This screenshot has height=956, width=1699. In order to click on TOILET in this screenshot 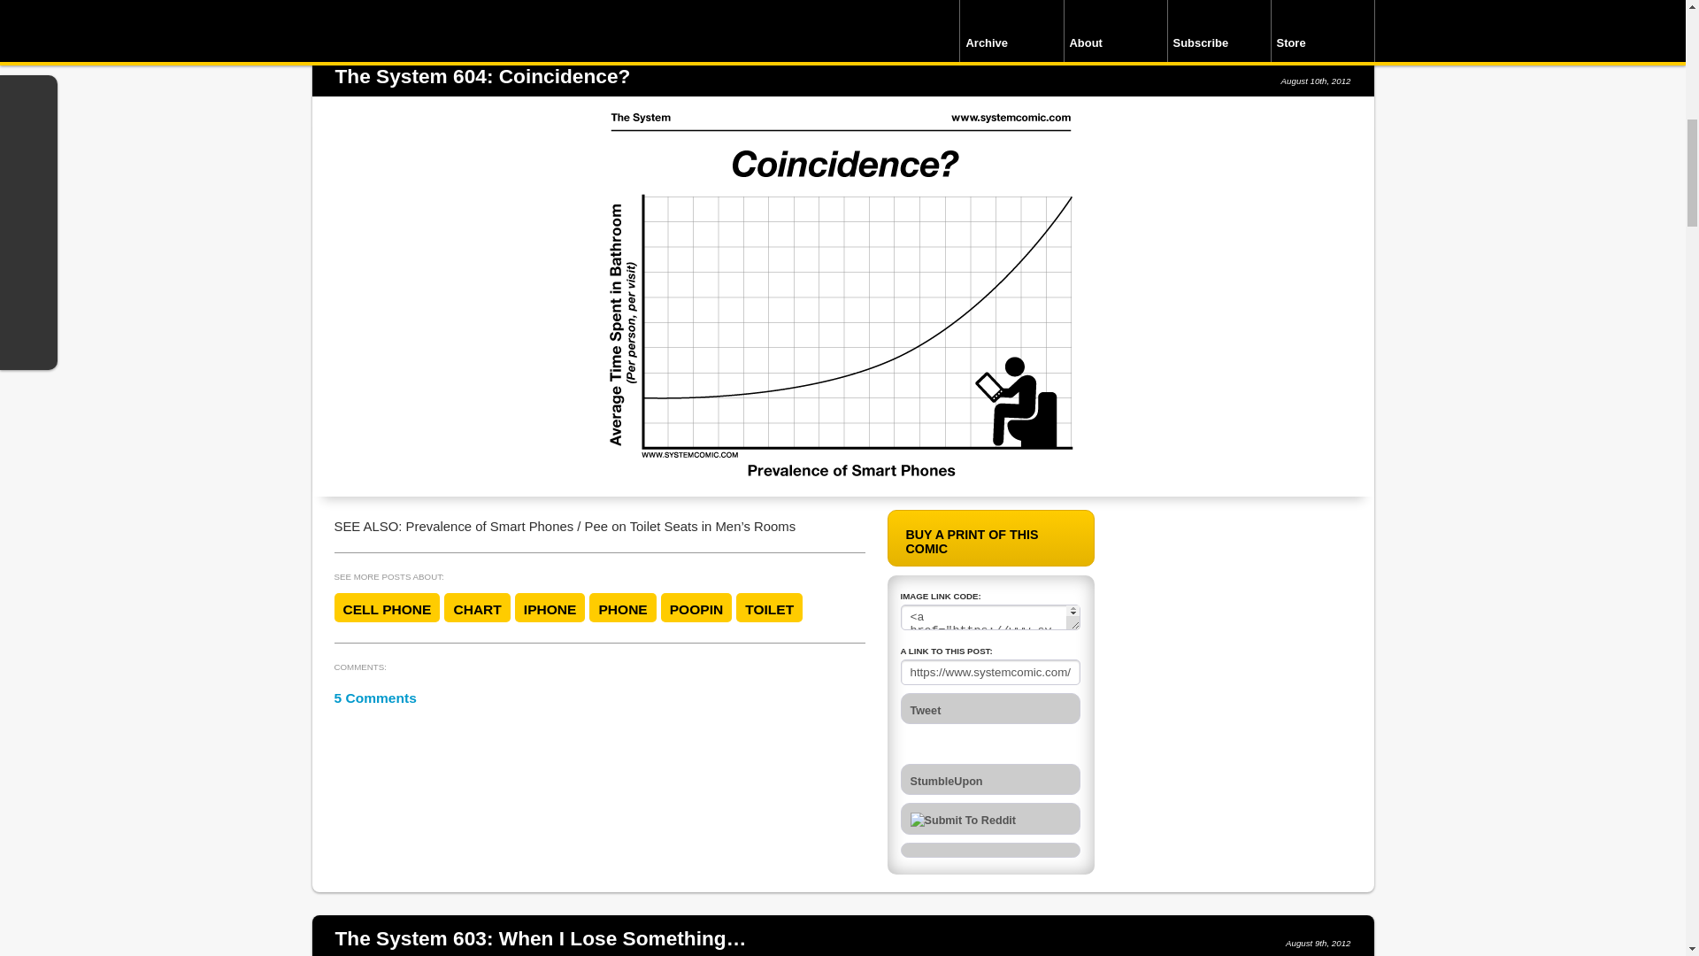, I will do `click(768, 607)`.